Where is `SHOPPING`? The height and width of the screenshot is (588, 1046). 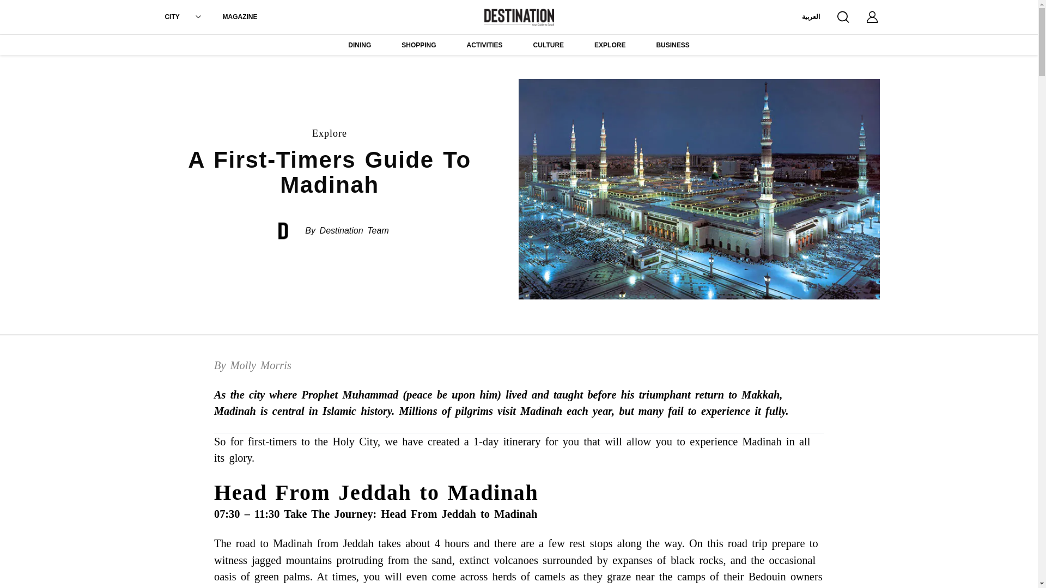
SHOPPING is located at coordinates (418, 46).